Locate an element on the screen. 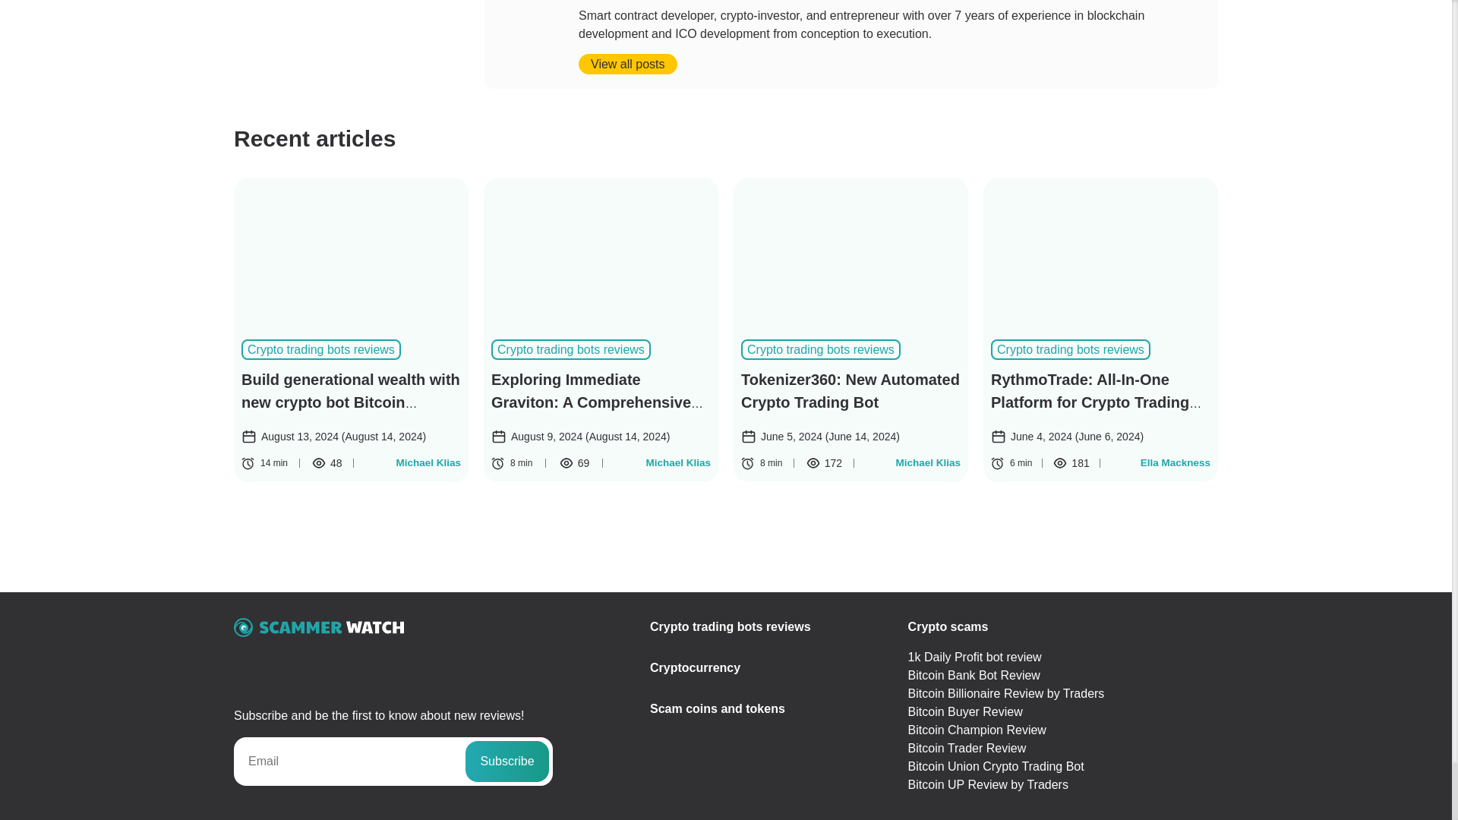 The height and width of the screenshot is (820, 1458). Social Icon is located at coordinates (284, 662).